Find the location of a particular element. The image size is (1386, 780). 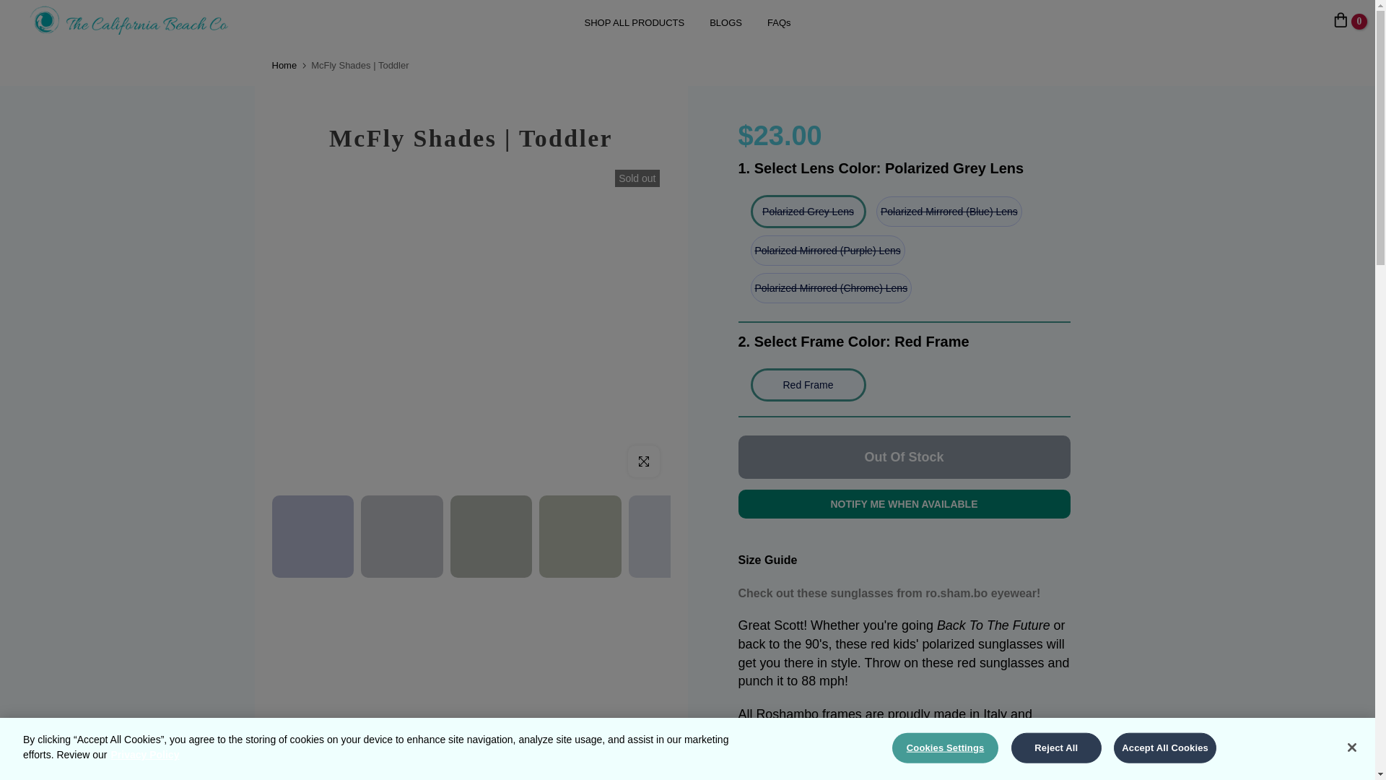

FAQs is located at coordinates (780, 23).